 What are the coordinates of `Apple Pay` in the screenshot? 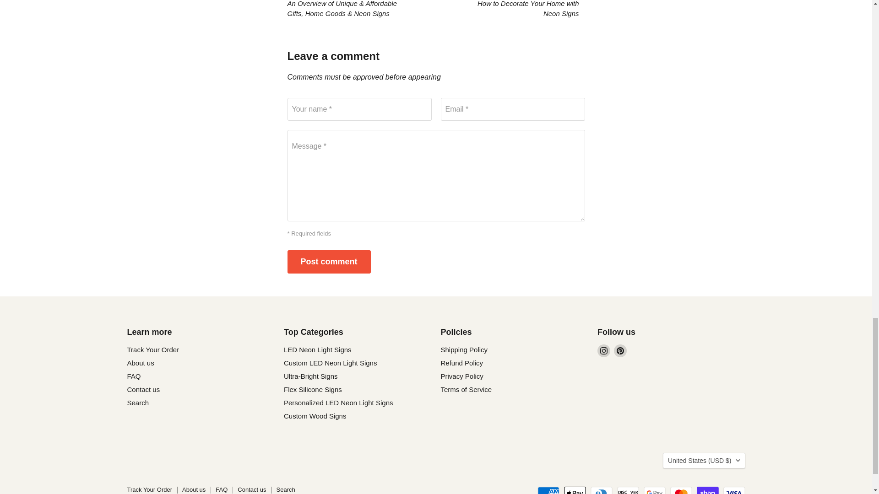 It's located at (575, 490).